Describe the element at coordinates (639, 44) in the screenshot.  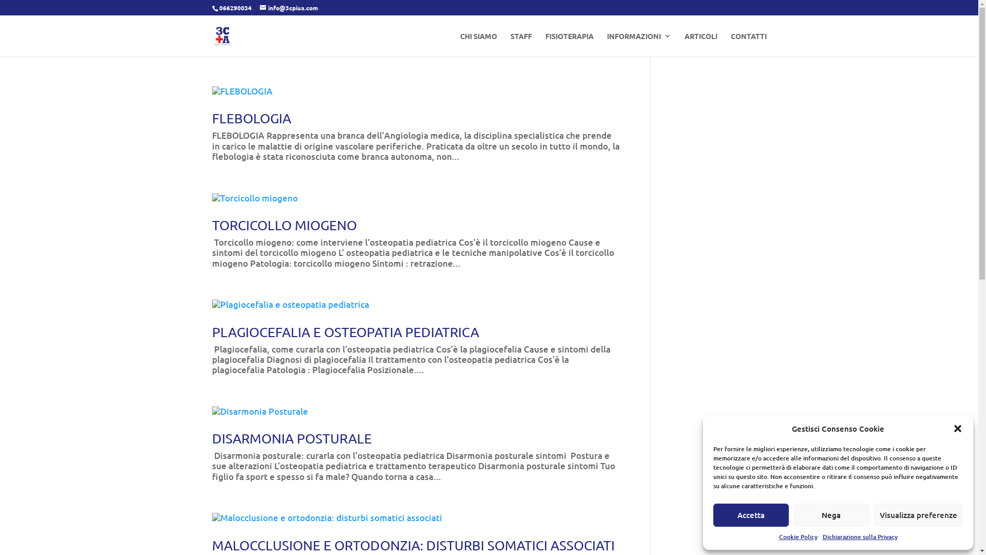
I see `INFORMAZIONI` at that location.